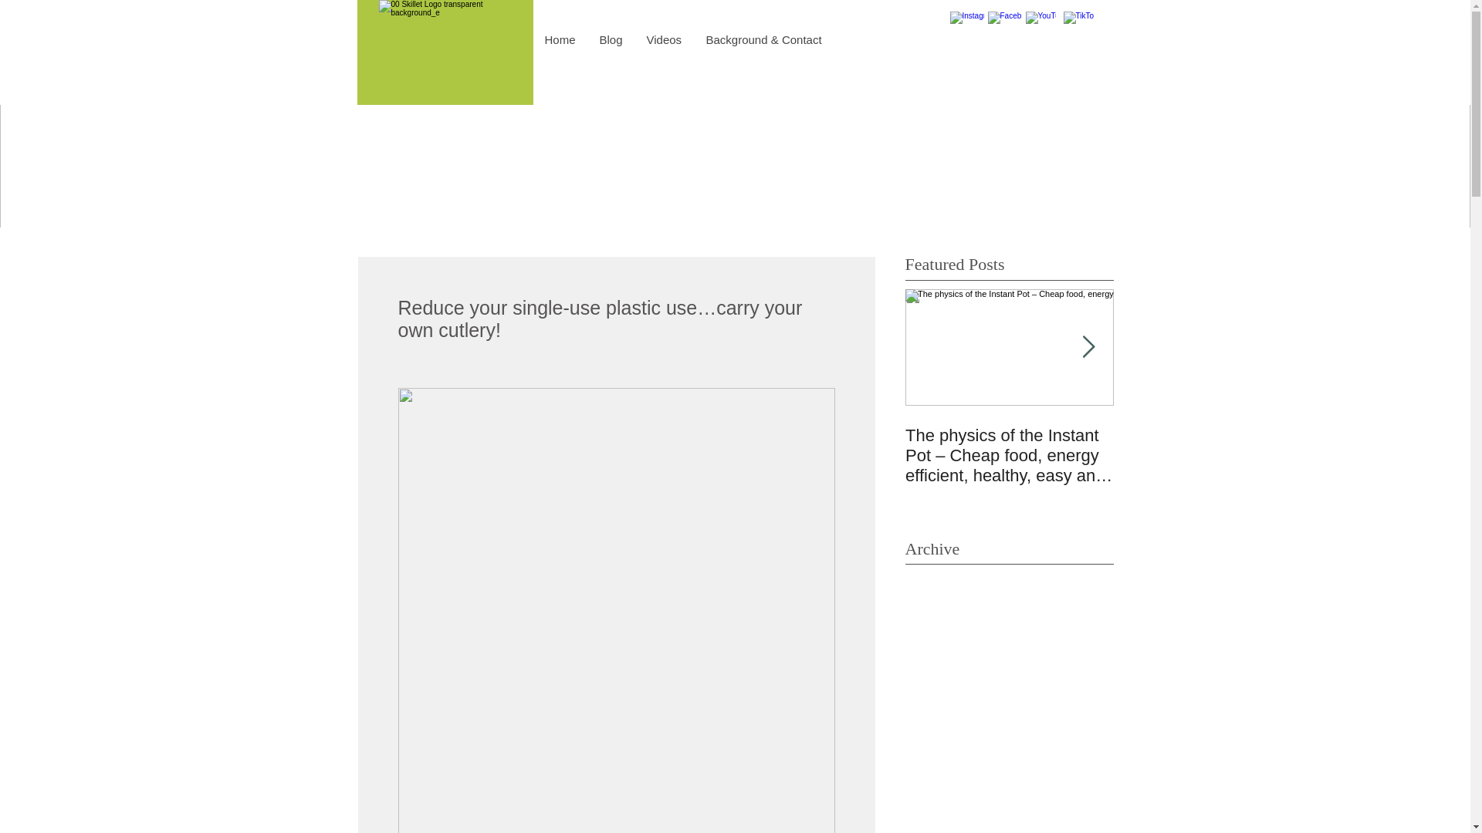 The width and height of the screenshot is (1482, 833). Describe the element at coordinates (610, 39) in the screenshot. I see `Blog` at that location.